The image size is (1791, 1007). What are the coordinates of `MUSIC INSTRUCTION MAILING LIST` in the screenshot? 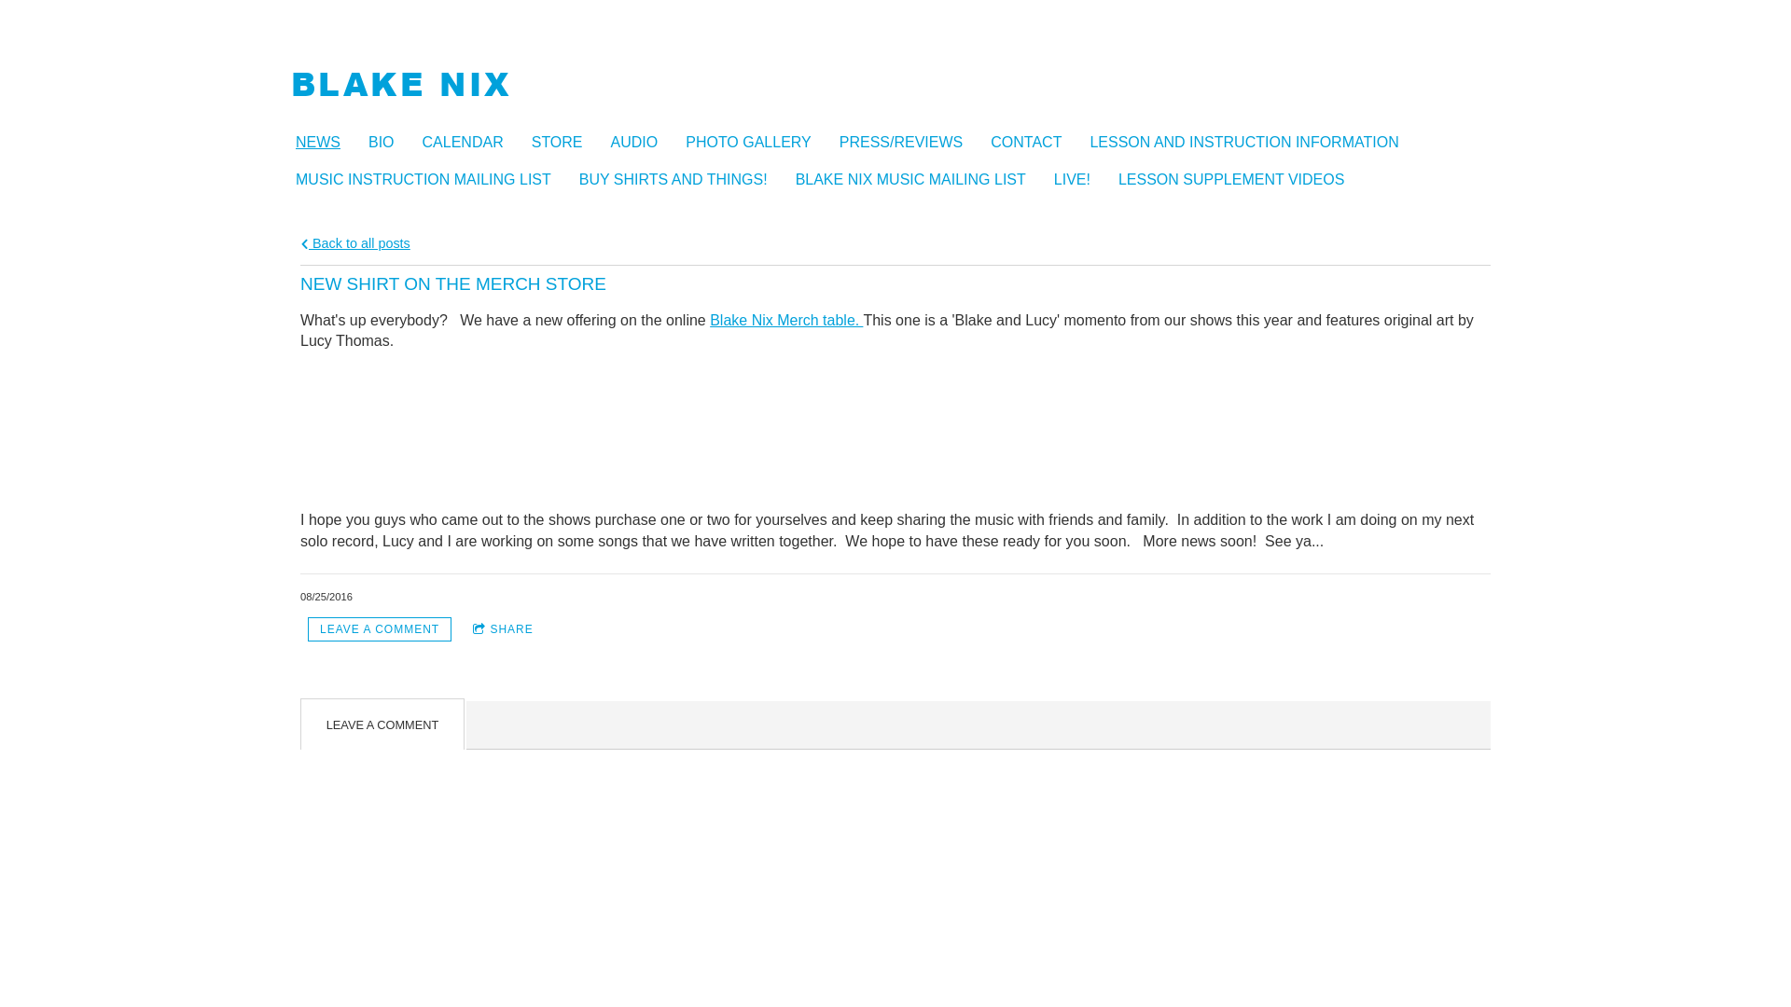 It's located at (433, 180).